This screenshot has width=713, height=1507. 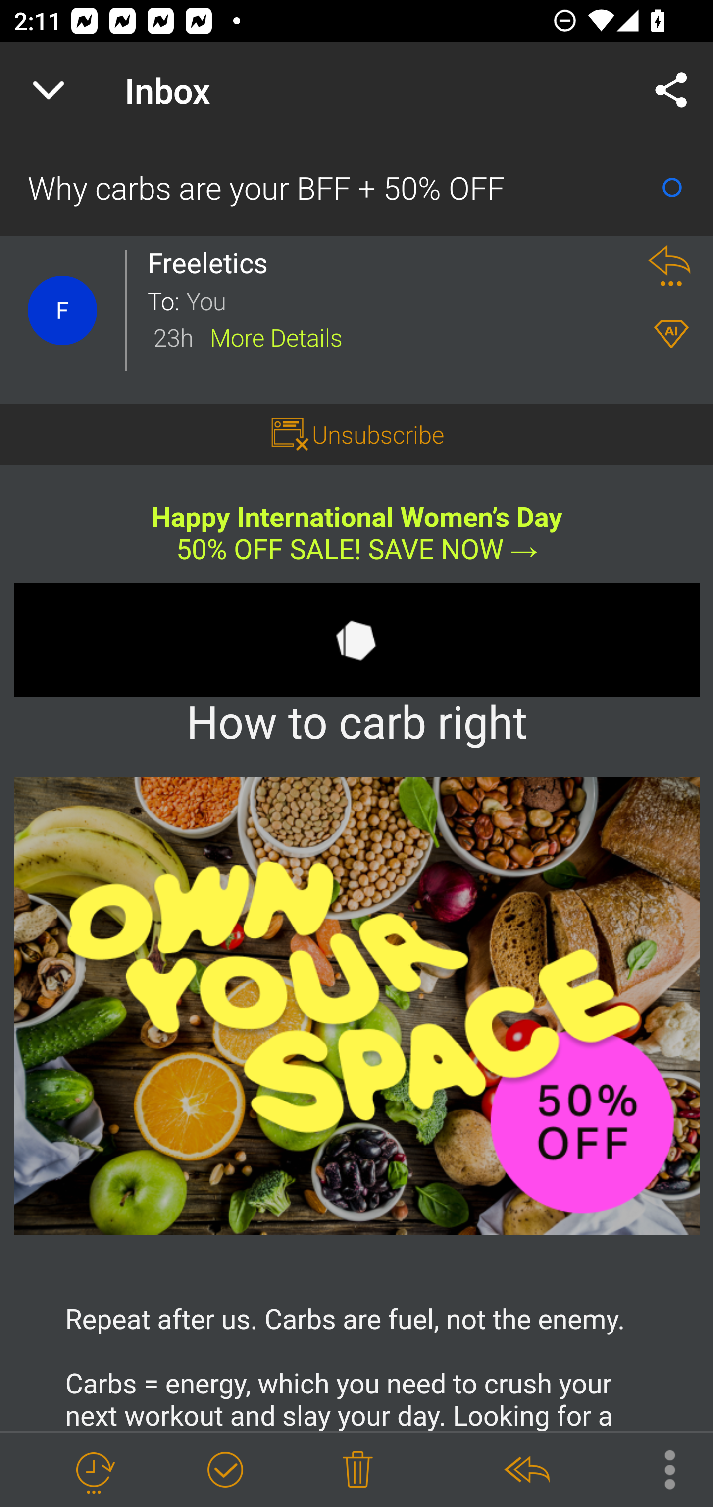 What do you see at coordinates (357, 1005) in the screenshot?
I see `original` at bounding box center [357, 1005].